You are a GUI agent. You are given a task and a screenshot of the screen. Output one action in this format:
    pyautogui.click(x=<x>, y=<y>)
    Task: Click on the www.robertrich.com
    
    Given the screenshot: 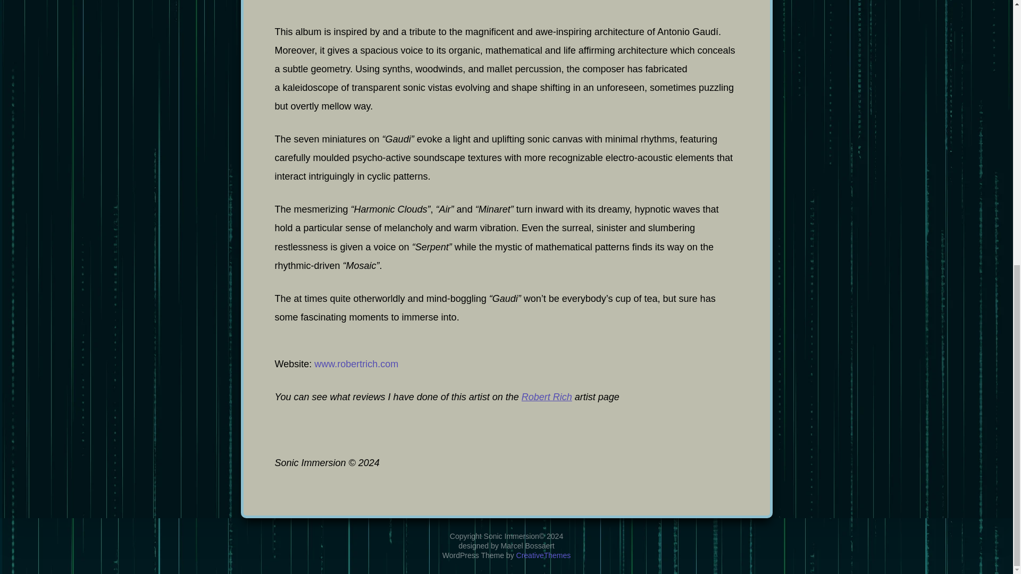 What is the action you would take?
    pyautogui.click(x=356, y=364)
    